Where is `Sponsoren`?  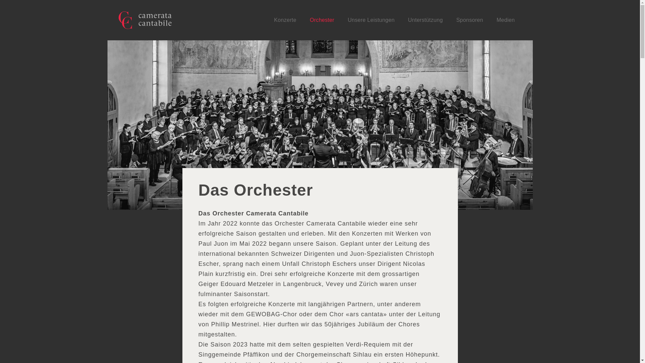 Sponsoren is located at coordinates (470, 20).